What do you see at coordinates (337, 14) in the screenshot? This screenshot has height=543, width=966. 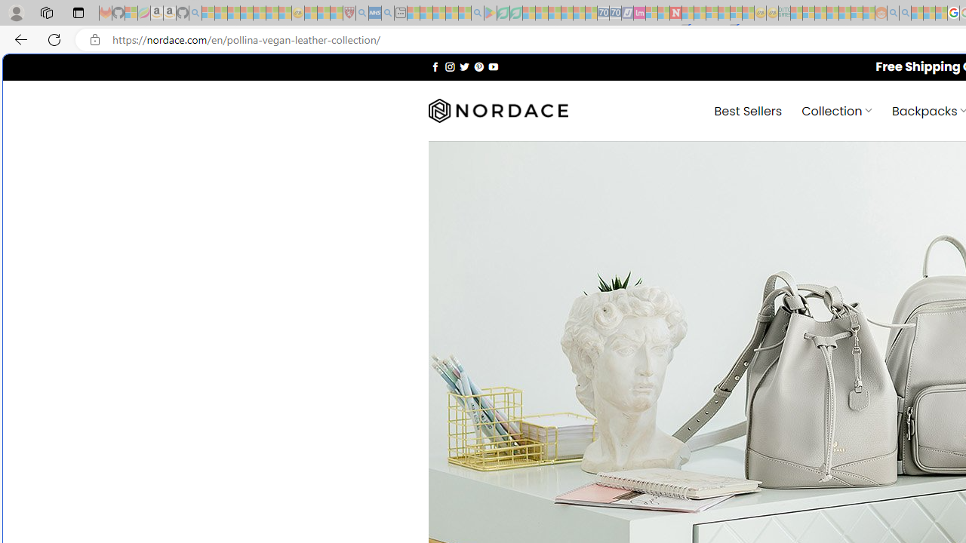 I see `Local - MSN - Sleeping` at bounding box center [337, 14].